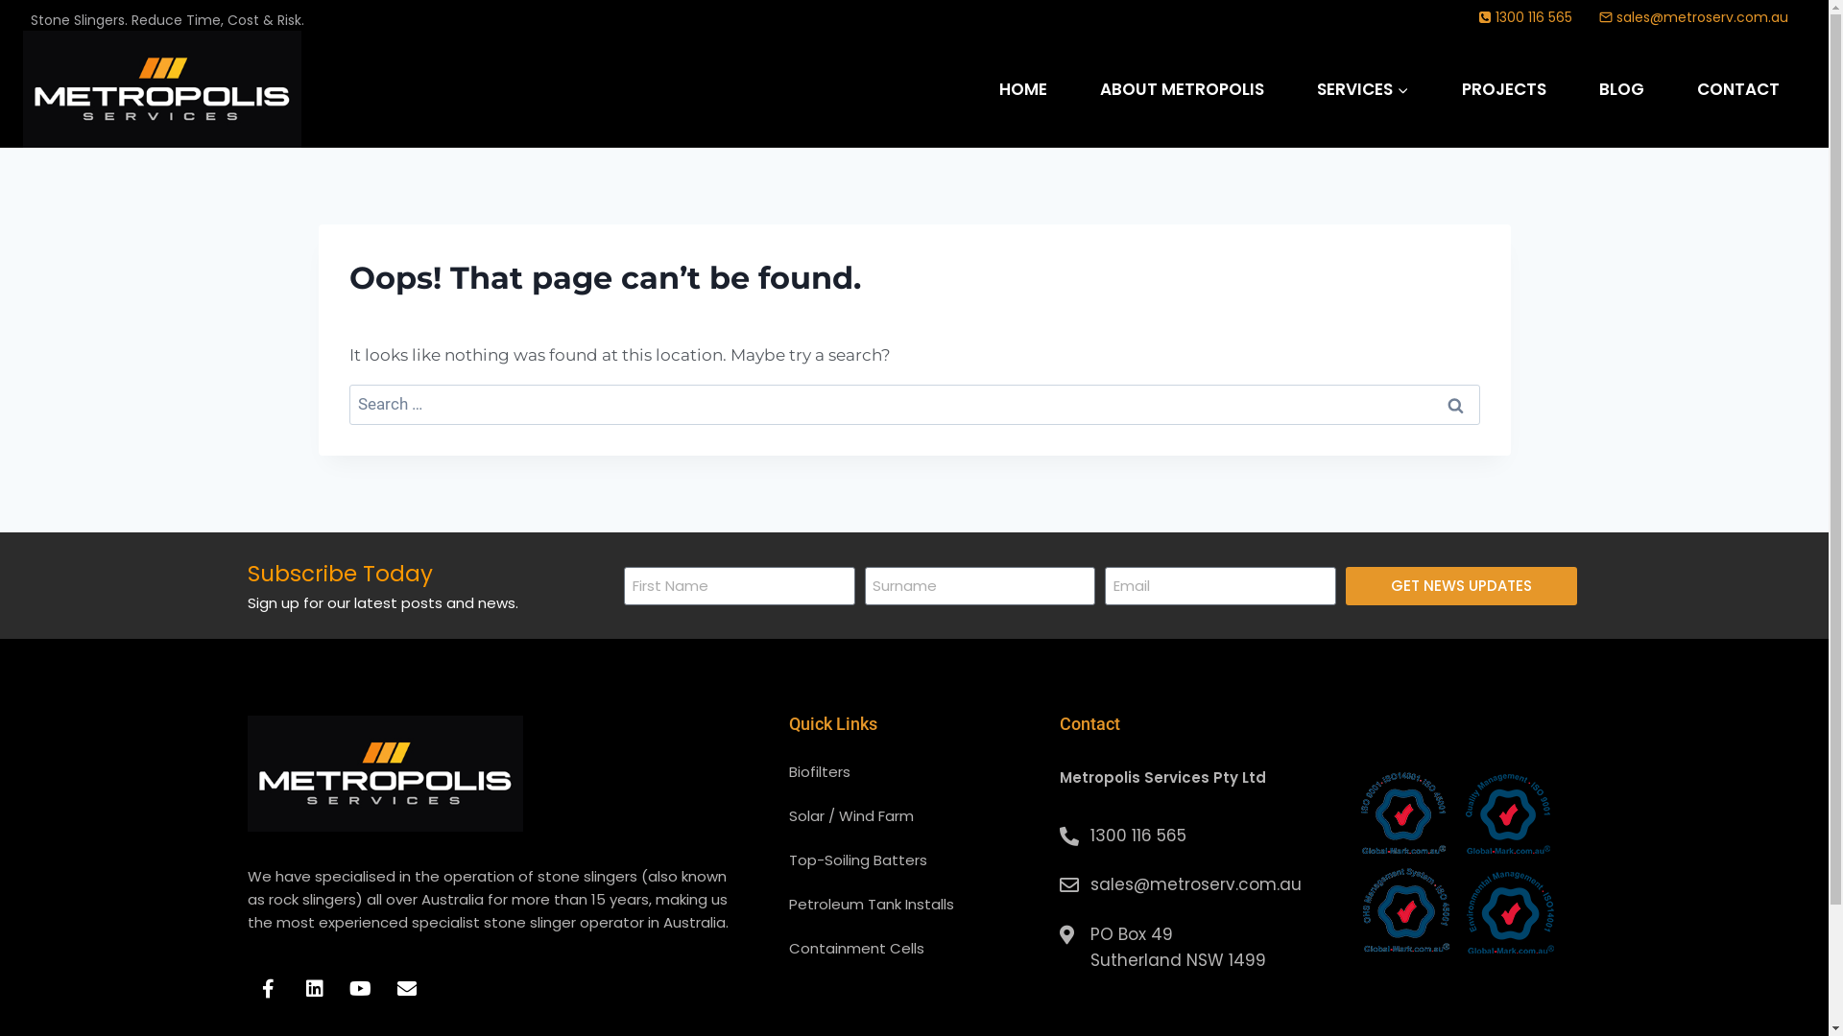  Describe the element at coordinates (1363, 90) in the screenshot. I see `SERVICES` at that location.